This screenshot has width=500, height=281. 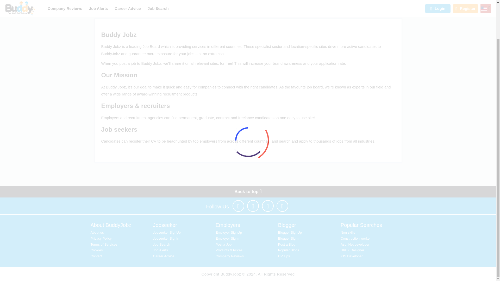 What do you see at coordinates (160, 250) in the screenshot?
I see `Job Alerts` at bounding box center [160, 250].